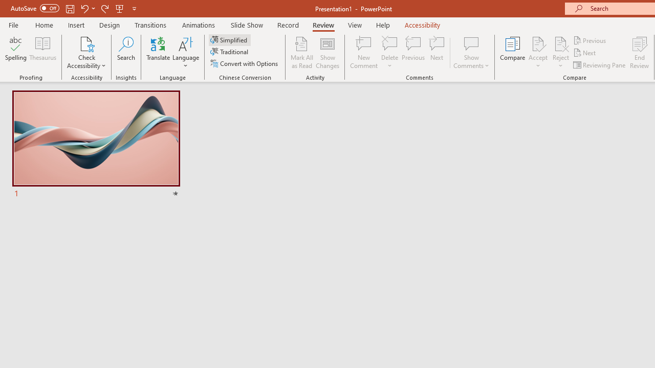  I want to click on Next, so click(585, 53).